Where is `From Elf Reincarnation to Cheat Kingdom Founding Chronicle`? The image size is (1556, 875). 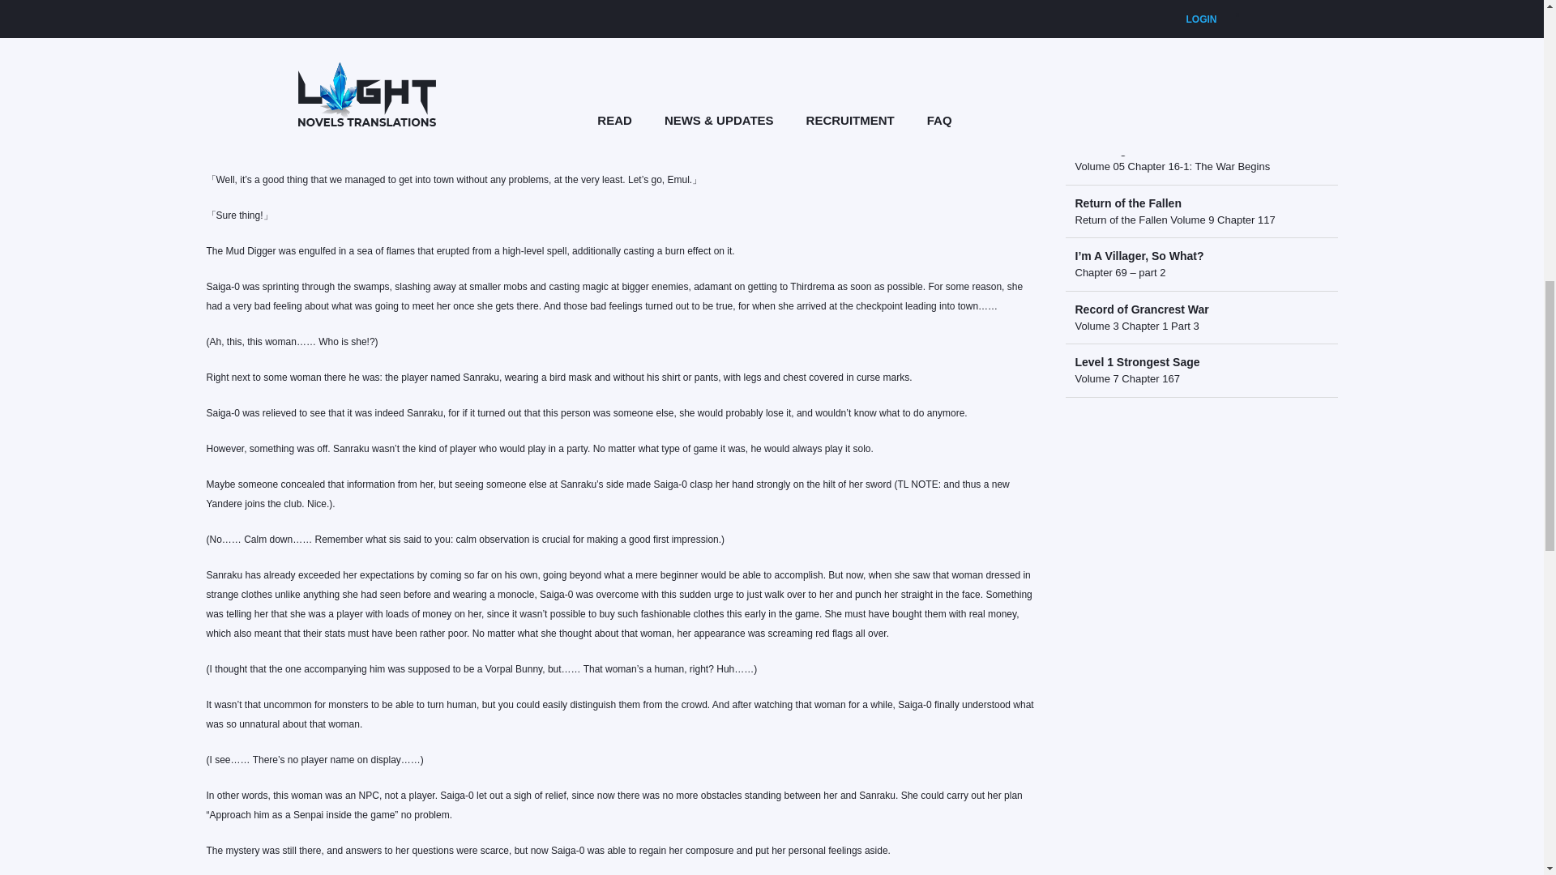
From Elf Reincarnation to Cheat Kingdom Founding Chronicle is located at coordinates (1186, 141).